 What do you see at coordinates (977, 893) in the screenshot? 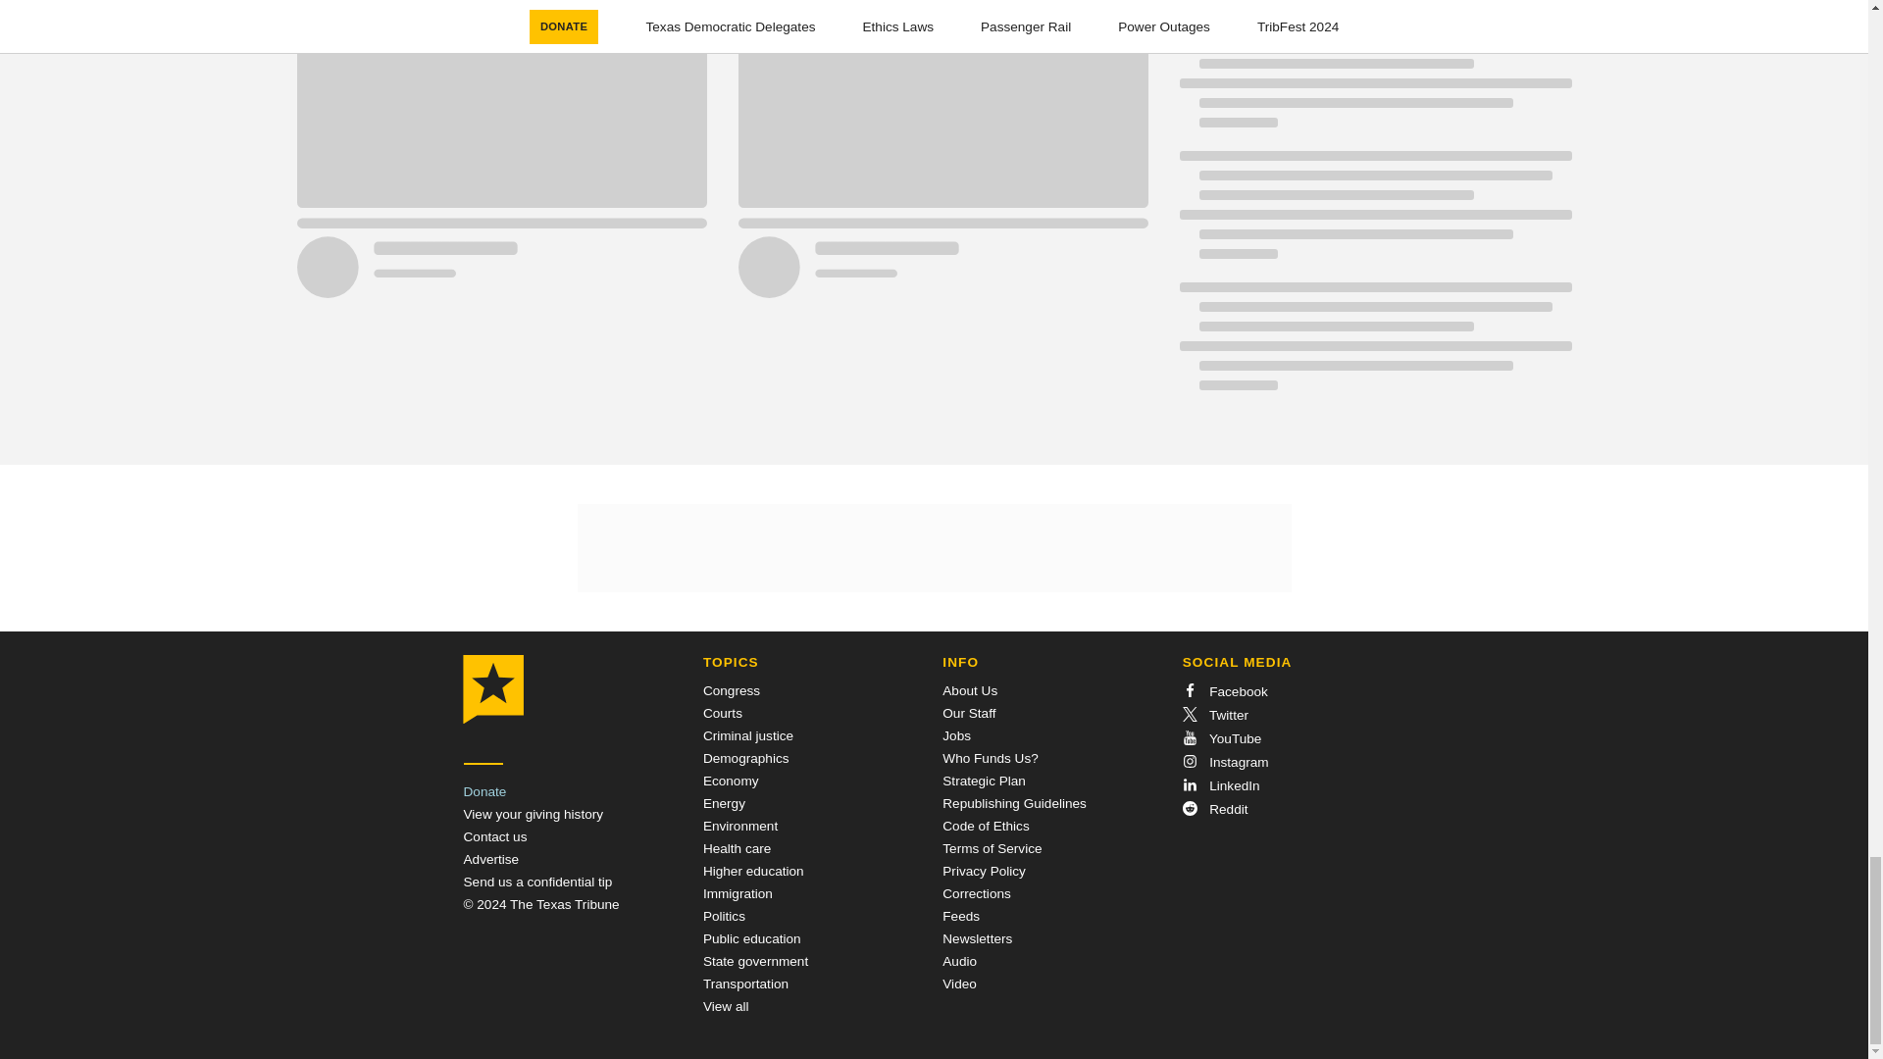
I see `Corrections` at bounding box center [977, 893].